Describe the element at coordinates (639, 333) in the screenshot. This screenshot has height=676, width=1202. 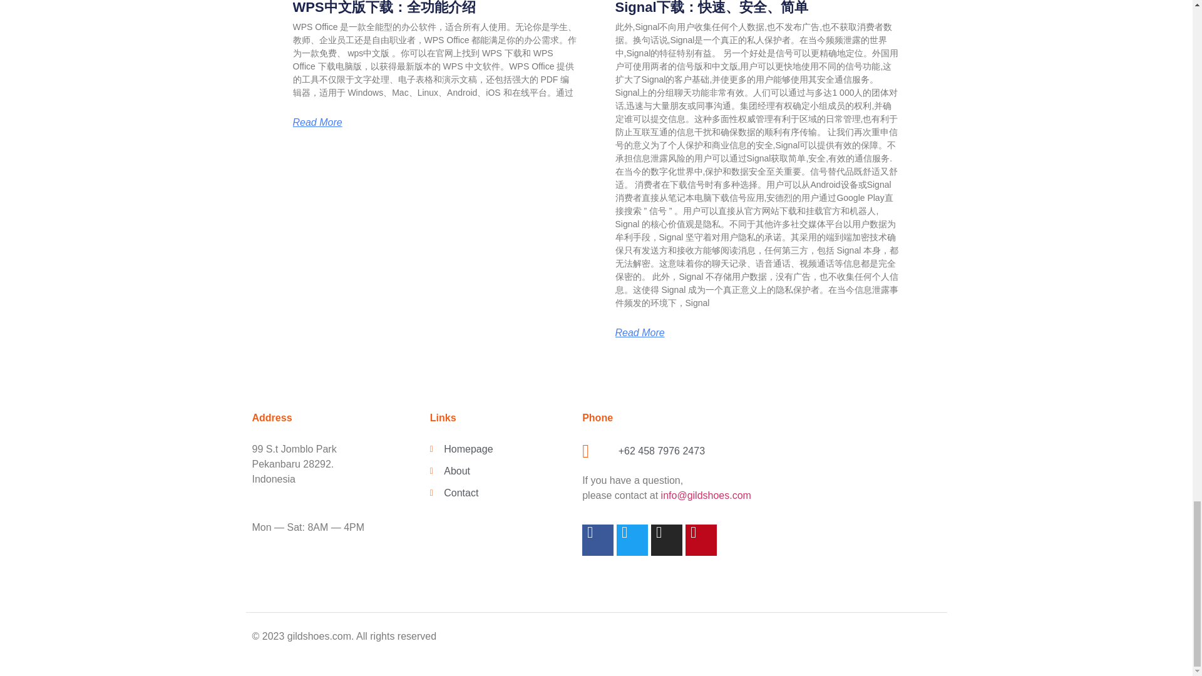
I see `Read More` at that location.